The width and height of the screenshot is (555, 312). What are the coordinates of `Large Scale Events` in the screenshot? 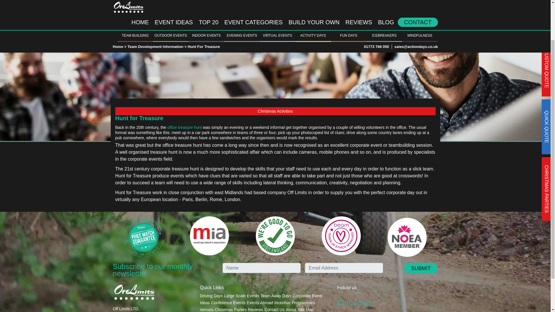 It's located at (242, 296).